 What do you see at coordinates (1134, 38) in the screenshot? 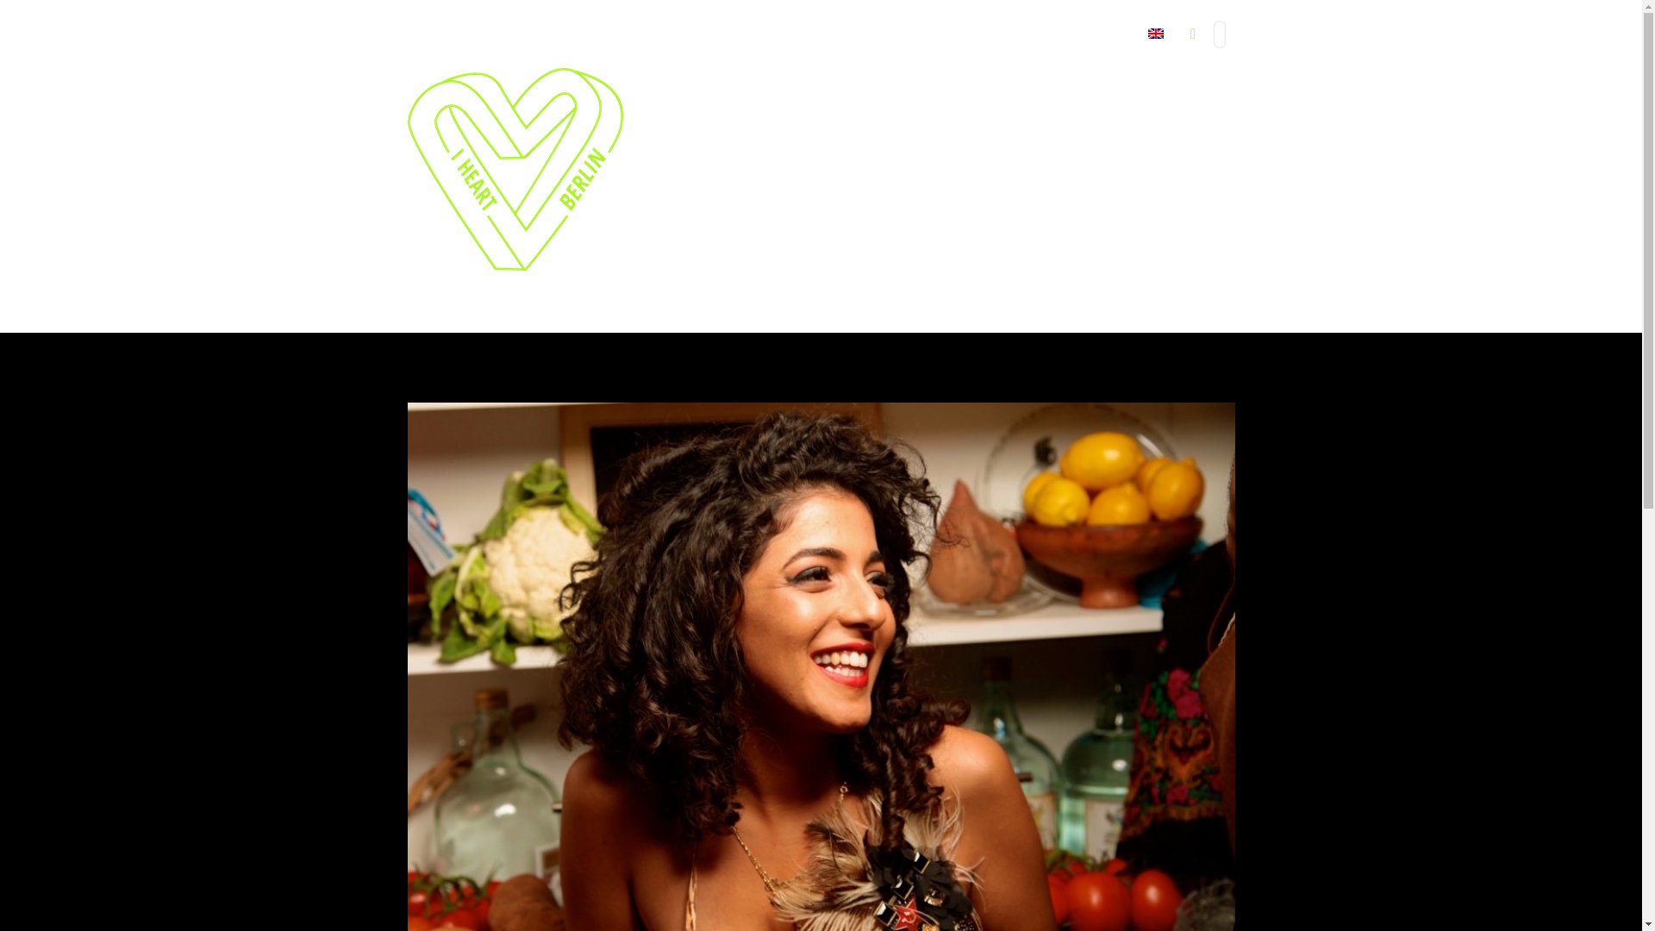
I see `Language: ` at bounding box center [1134, 38].